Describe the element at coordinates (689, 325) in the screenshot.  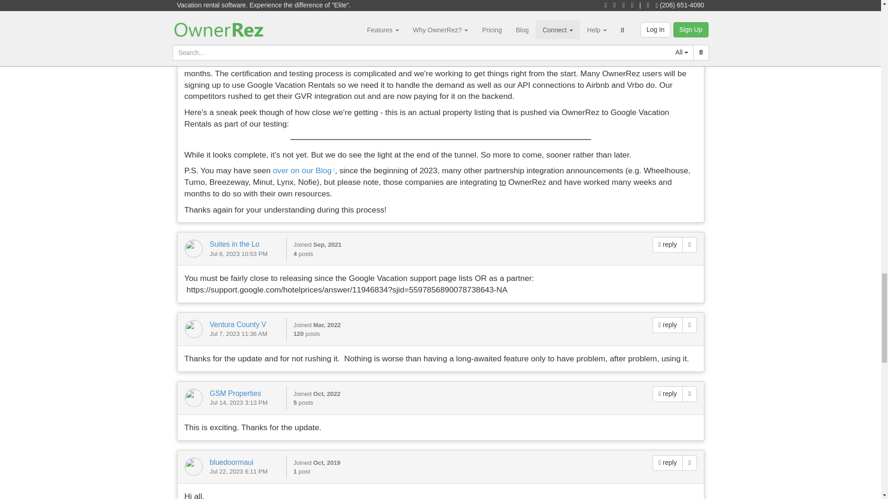
I see `Permanent link` at that location.